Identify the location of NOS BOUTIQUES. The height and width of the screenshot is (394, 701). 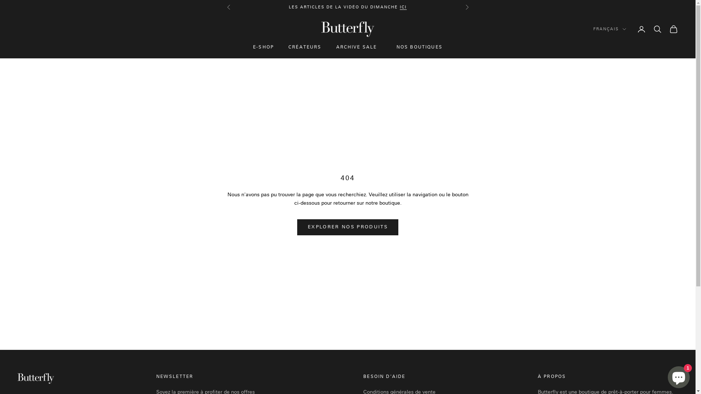
(420, 47).